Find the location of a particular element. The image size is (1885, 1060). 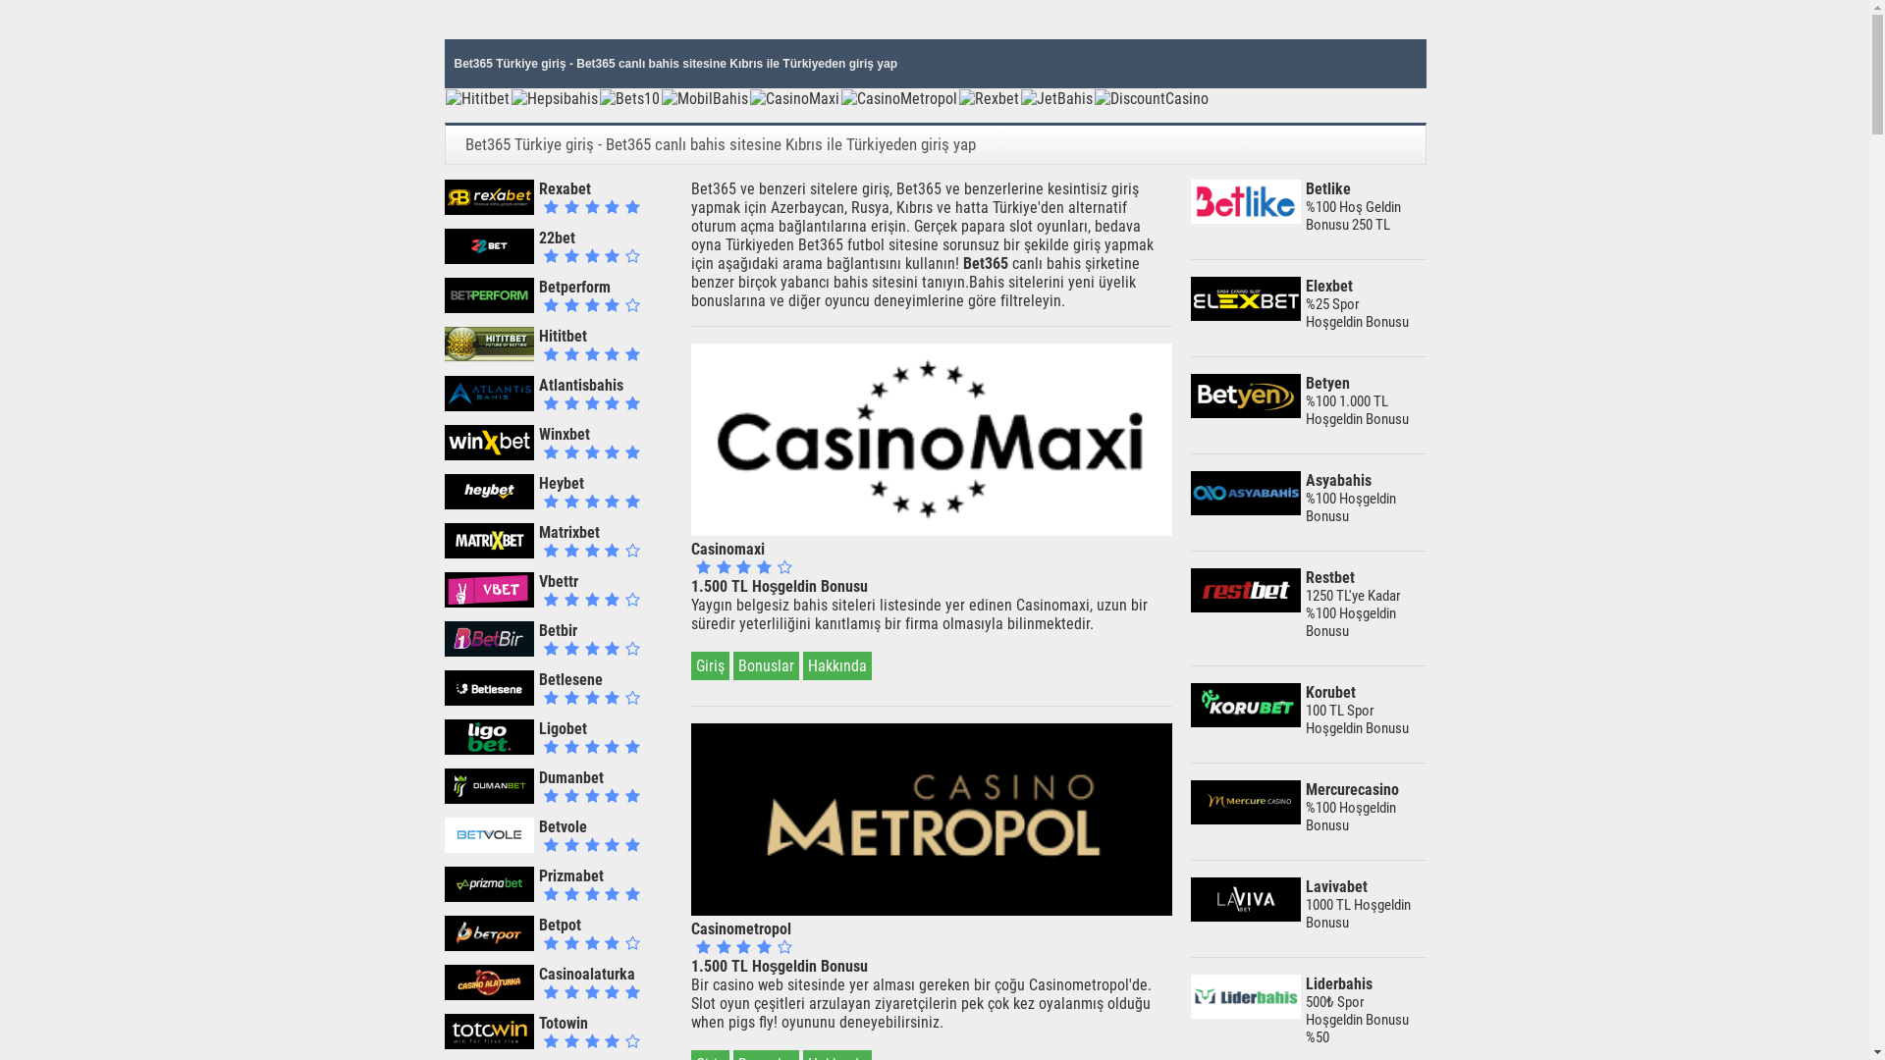

Prizmabet is located at coordinates (571, 875).